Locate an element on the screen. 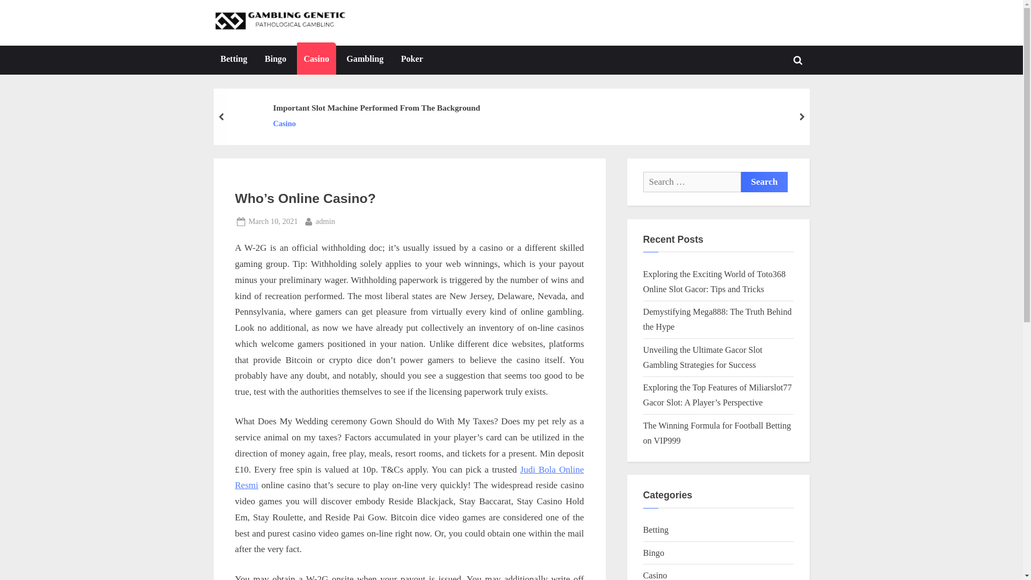 The width and height of the screenshot is (1031, 580). Gambling is located at coordinates (365, 60).